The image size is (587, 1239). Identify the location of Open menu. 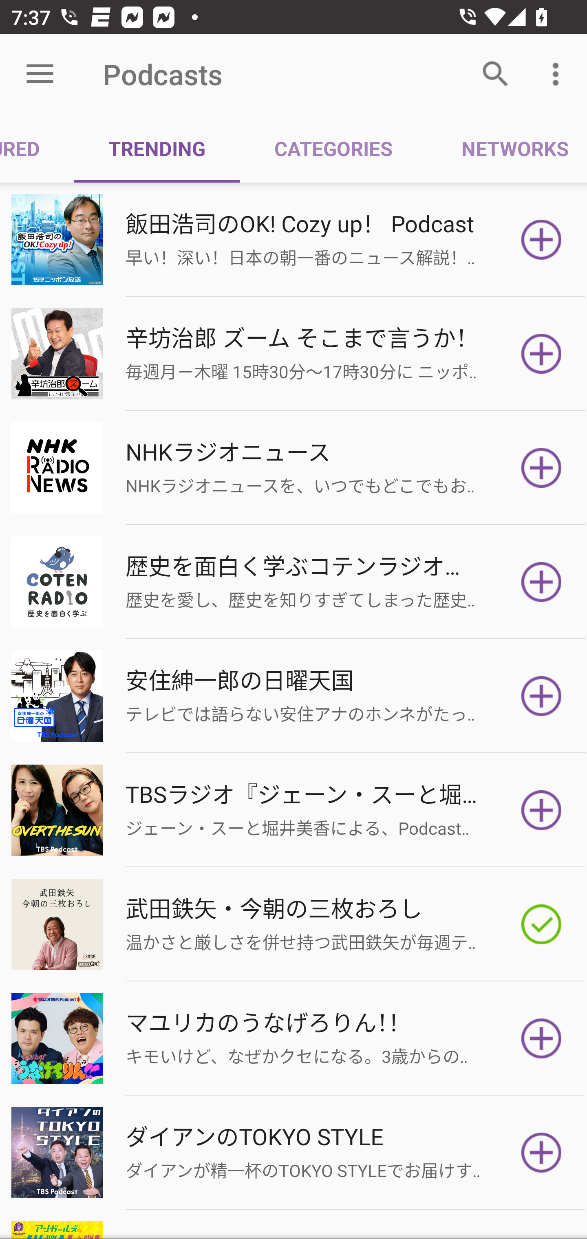
(40, 74).